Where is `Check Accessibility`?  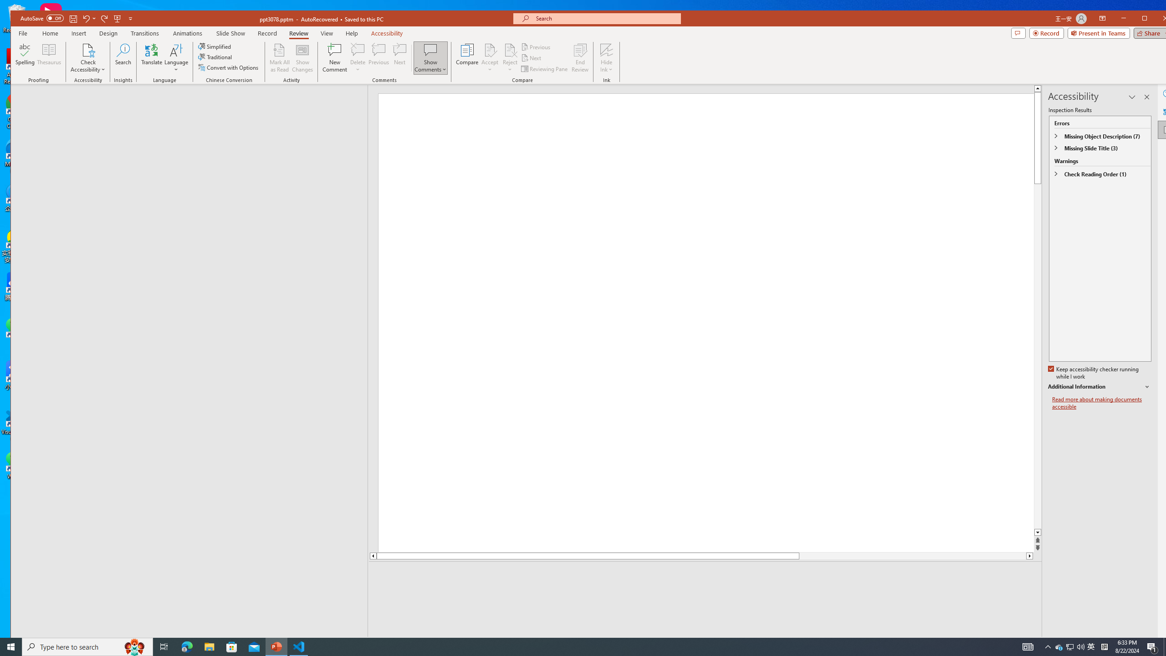 Check Accessibility is located at coordinates (87, 58).